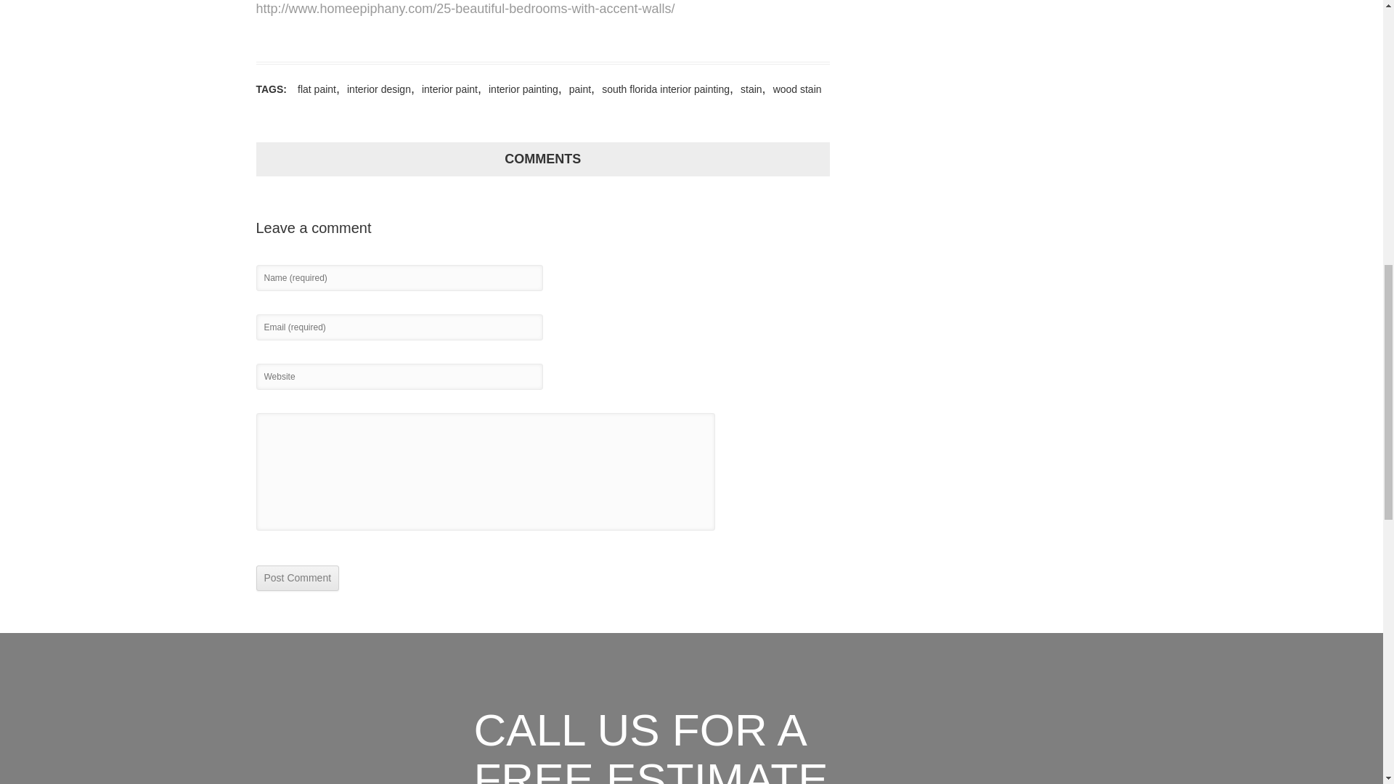 The image size is (1394, 784). I want to click on interior paint, so click(446, 89).